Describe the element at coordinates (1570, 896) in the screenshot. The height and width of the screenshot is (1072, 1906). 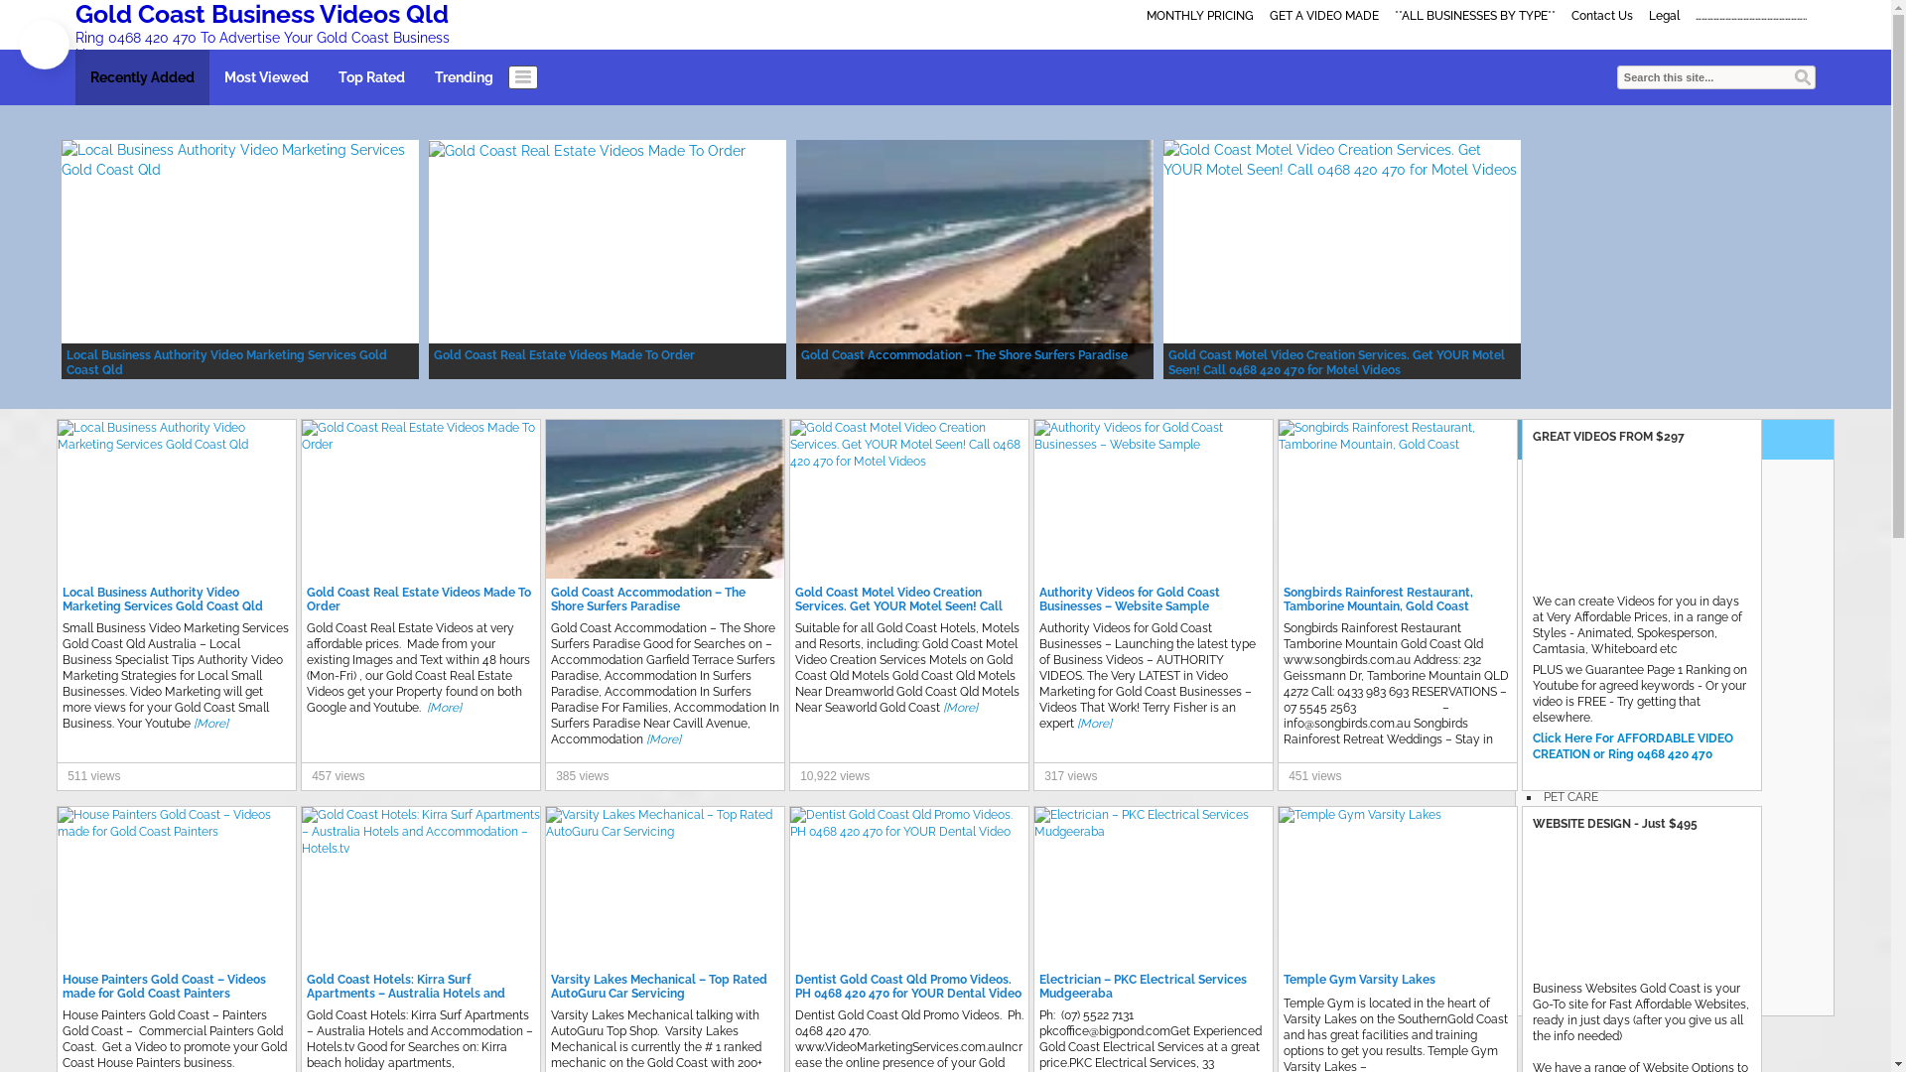
I see `ROOFING` at that location.